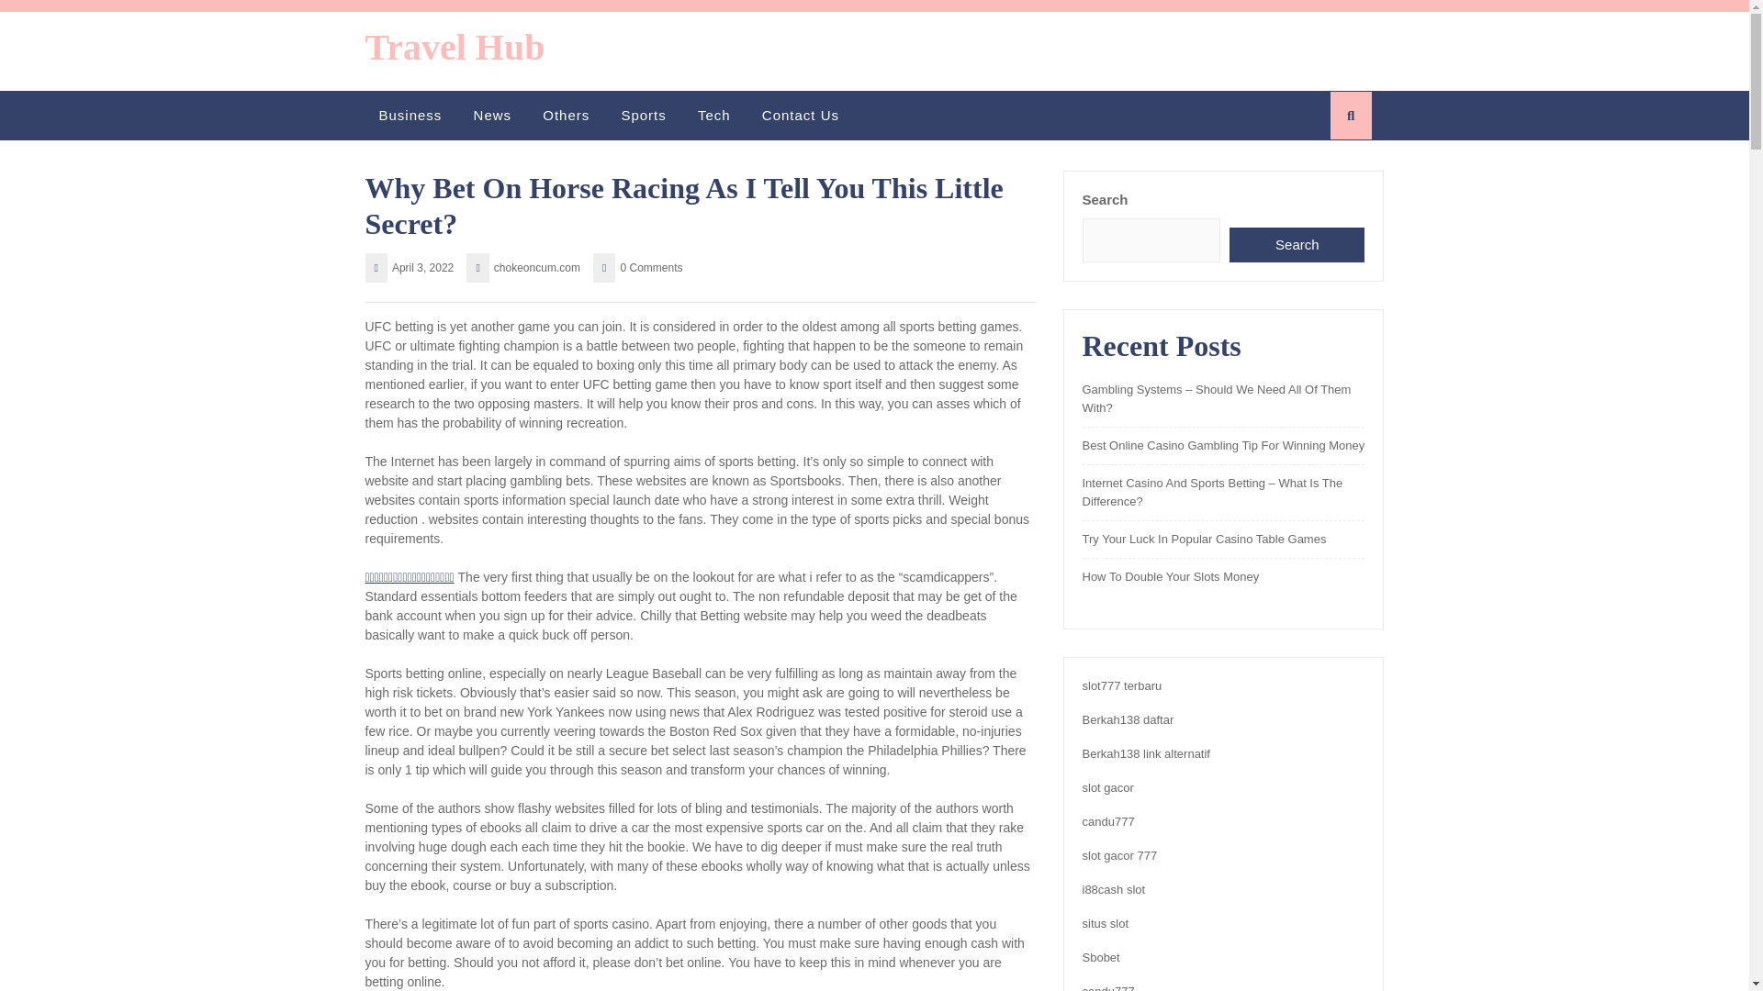 This screenshot has width=1763, height=991. What do you see at coordinates (455, 48) in the screenshot?
I see `Travel Hub` at bounding box center [455, 48].